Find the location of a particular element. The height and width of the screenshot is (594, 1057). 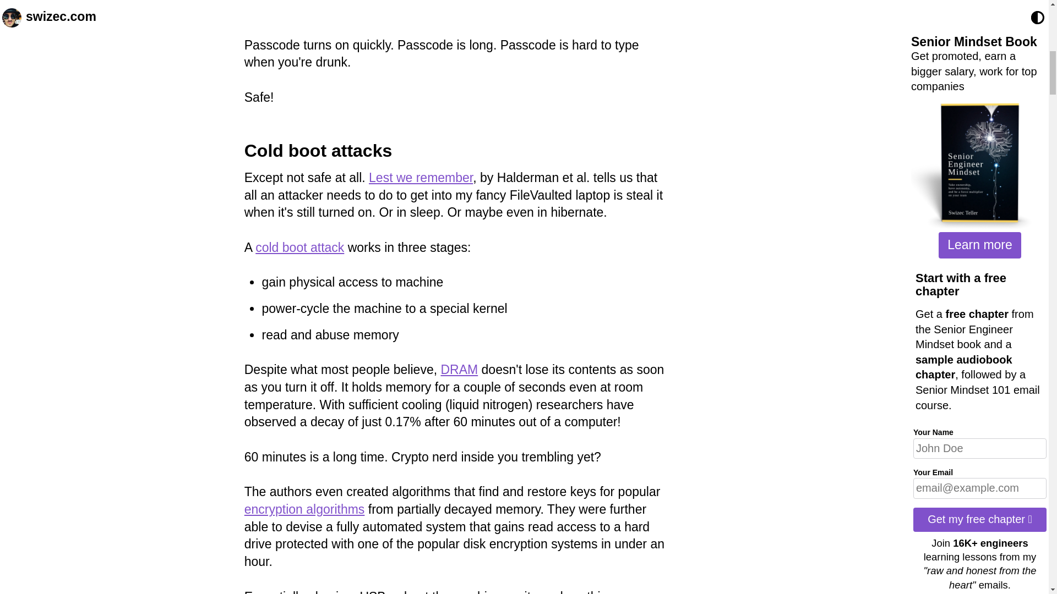

Cold boot attacks is located at coordinates (318, 150).